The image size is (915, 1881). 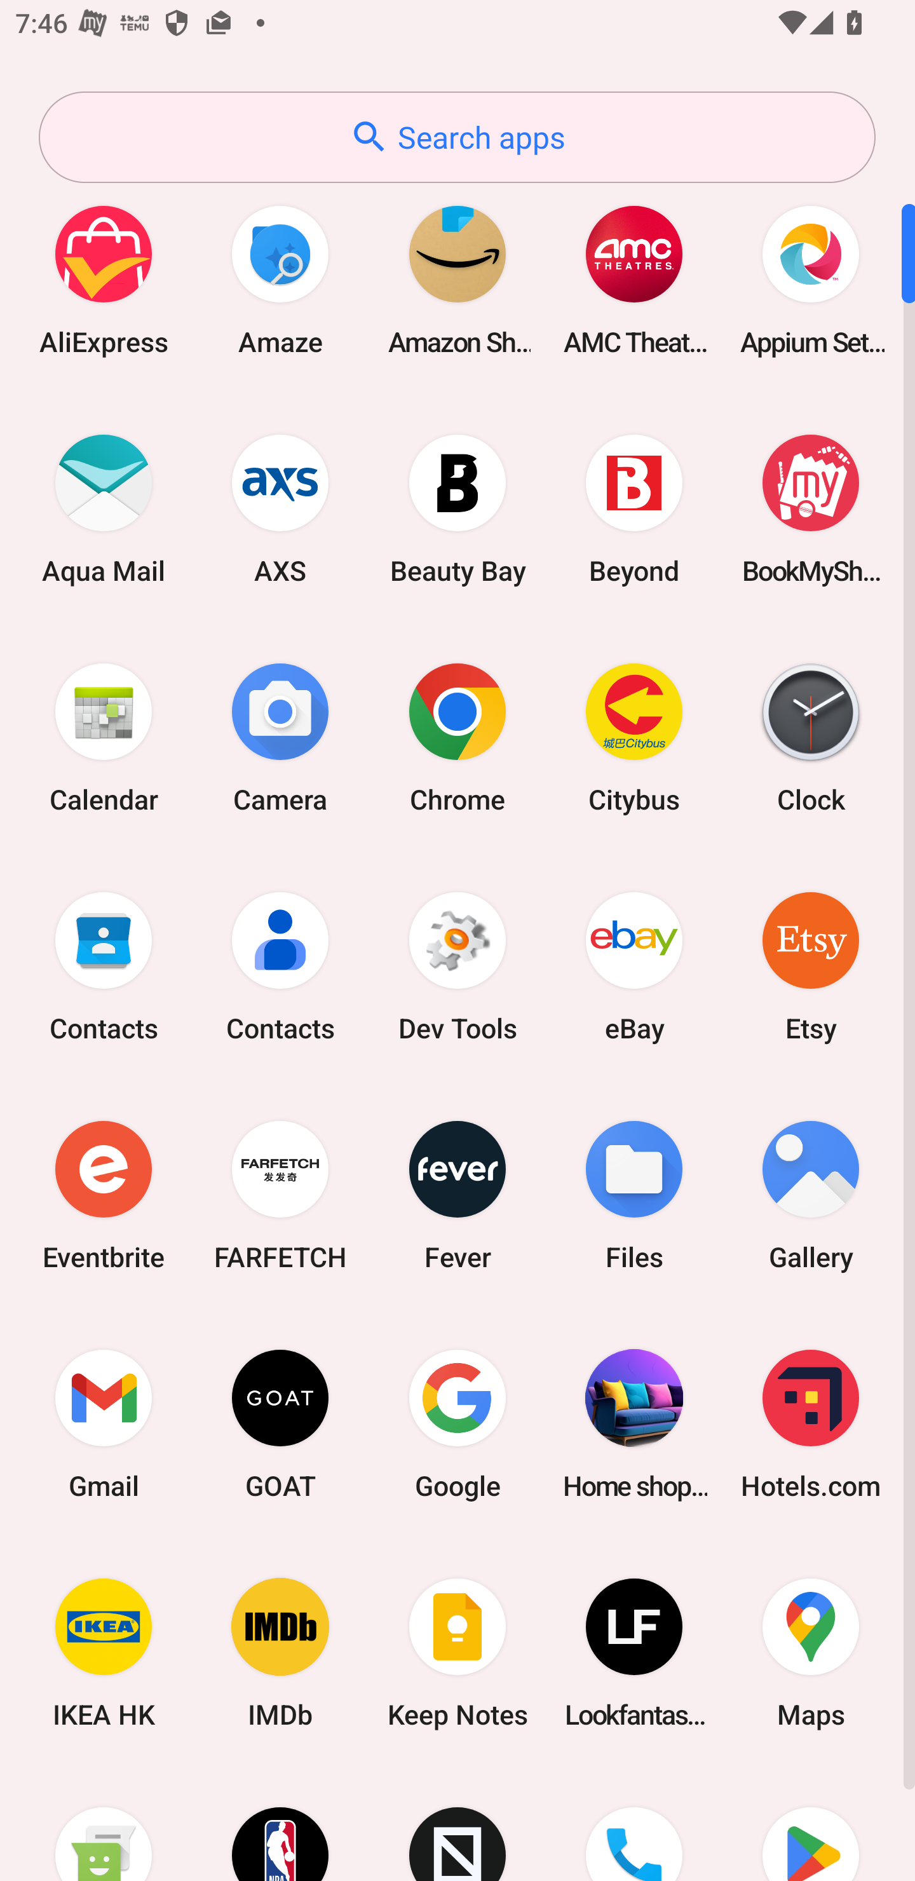 What do you see at coordinates (104, 1824) in the screenshot?
I see `Messaging` at bounding box center [104, 1824].